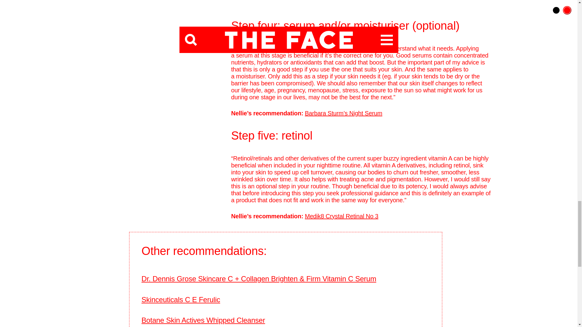 This screenshot has width=582, height=327. I want to click on Skinceuticals C E Ferulic, so click(181, 300).